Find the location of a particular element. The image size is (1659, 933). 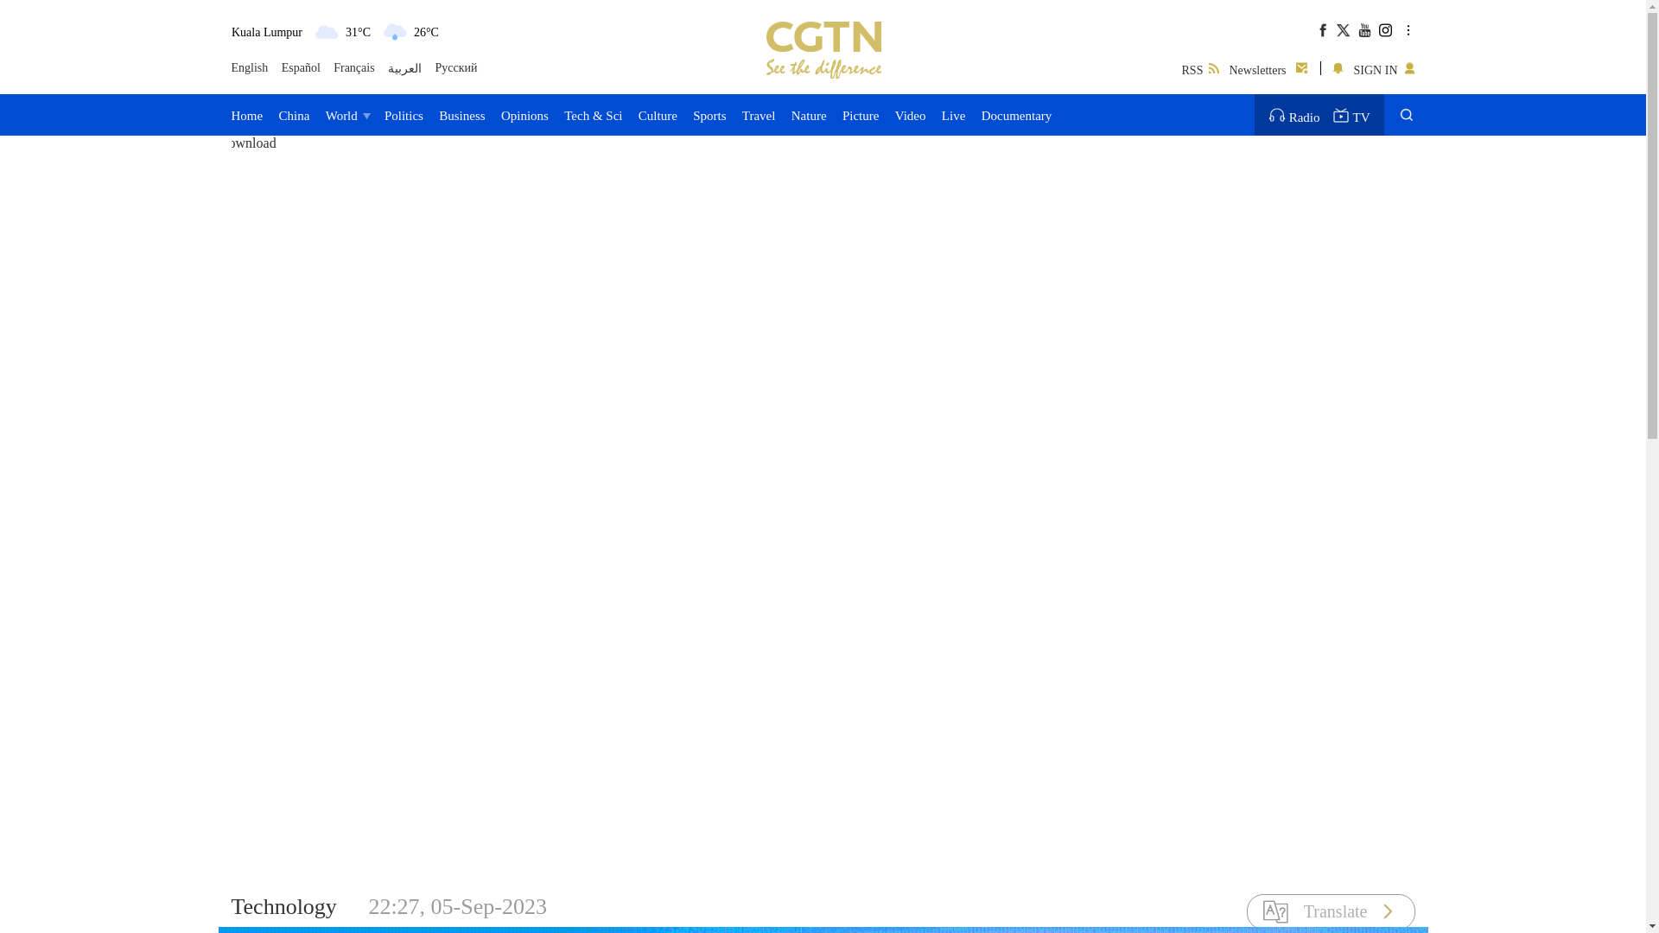

World is located at coordinates (346, 114).